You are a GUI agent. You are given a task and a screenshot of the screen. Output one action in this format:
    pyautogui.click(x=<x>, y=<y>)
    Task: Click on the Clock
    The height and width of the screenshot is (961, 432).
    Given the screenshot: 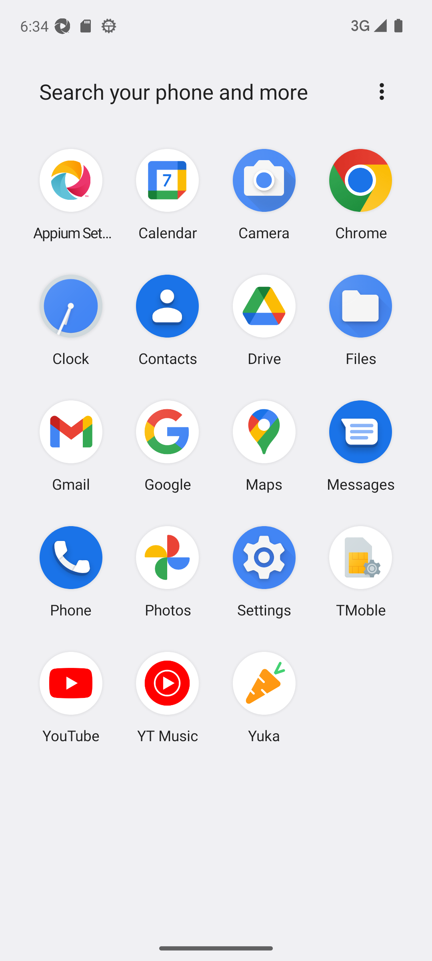 What is the action you would take?
    pyautogui.click(x=71, y=320)
    